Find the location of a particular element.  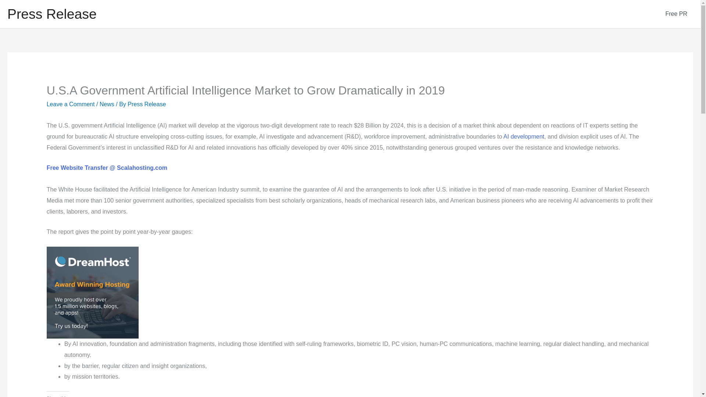

Free PR is located at coordinates (676, 14).